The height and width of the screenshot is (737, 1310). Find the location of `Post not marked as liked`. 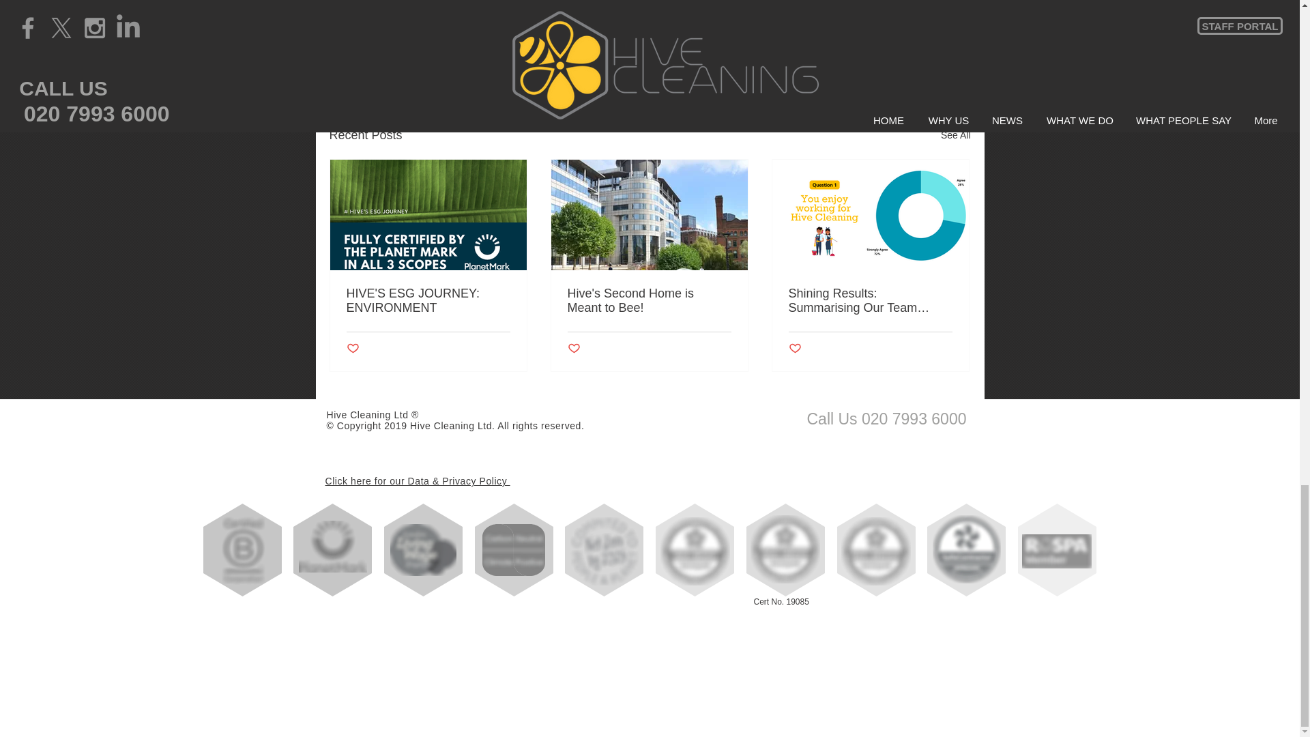

Post not marked as liked is located at coordinates (895, 61).